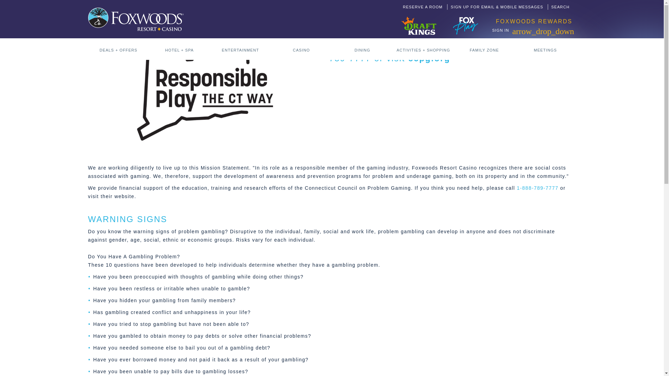 This screenshot has height=376, width=669. Describe the element at coordinates (135, 19) in the screenshot. I see `Foxwoods Resort Casino` at that location.